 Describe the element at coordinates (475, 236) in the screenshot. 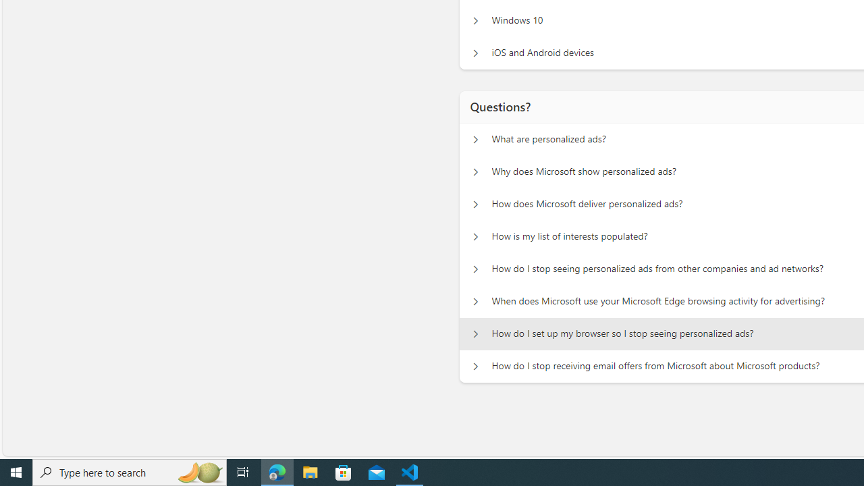

I see `Questions? How is my list of interests populated?` at that location.